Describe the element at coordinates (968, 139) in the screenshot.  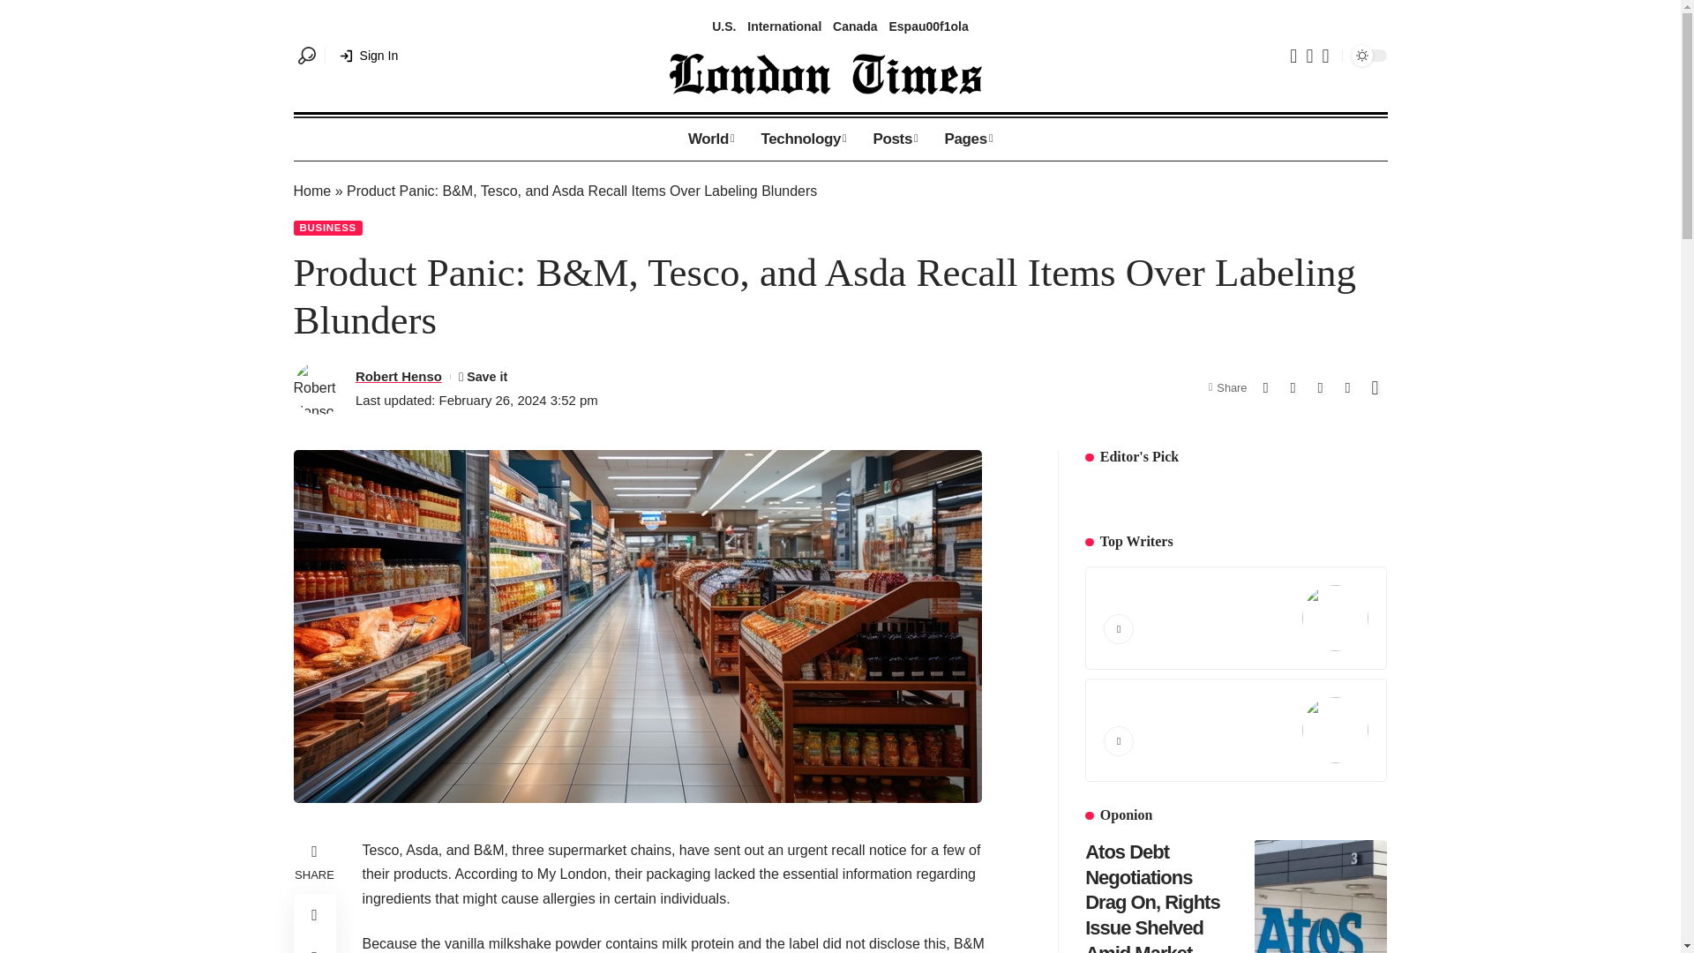
I see `U.S.` at that location.